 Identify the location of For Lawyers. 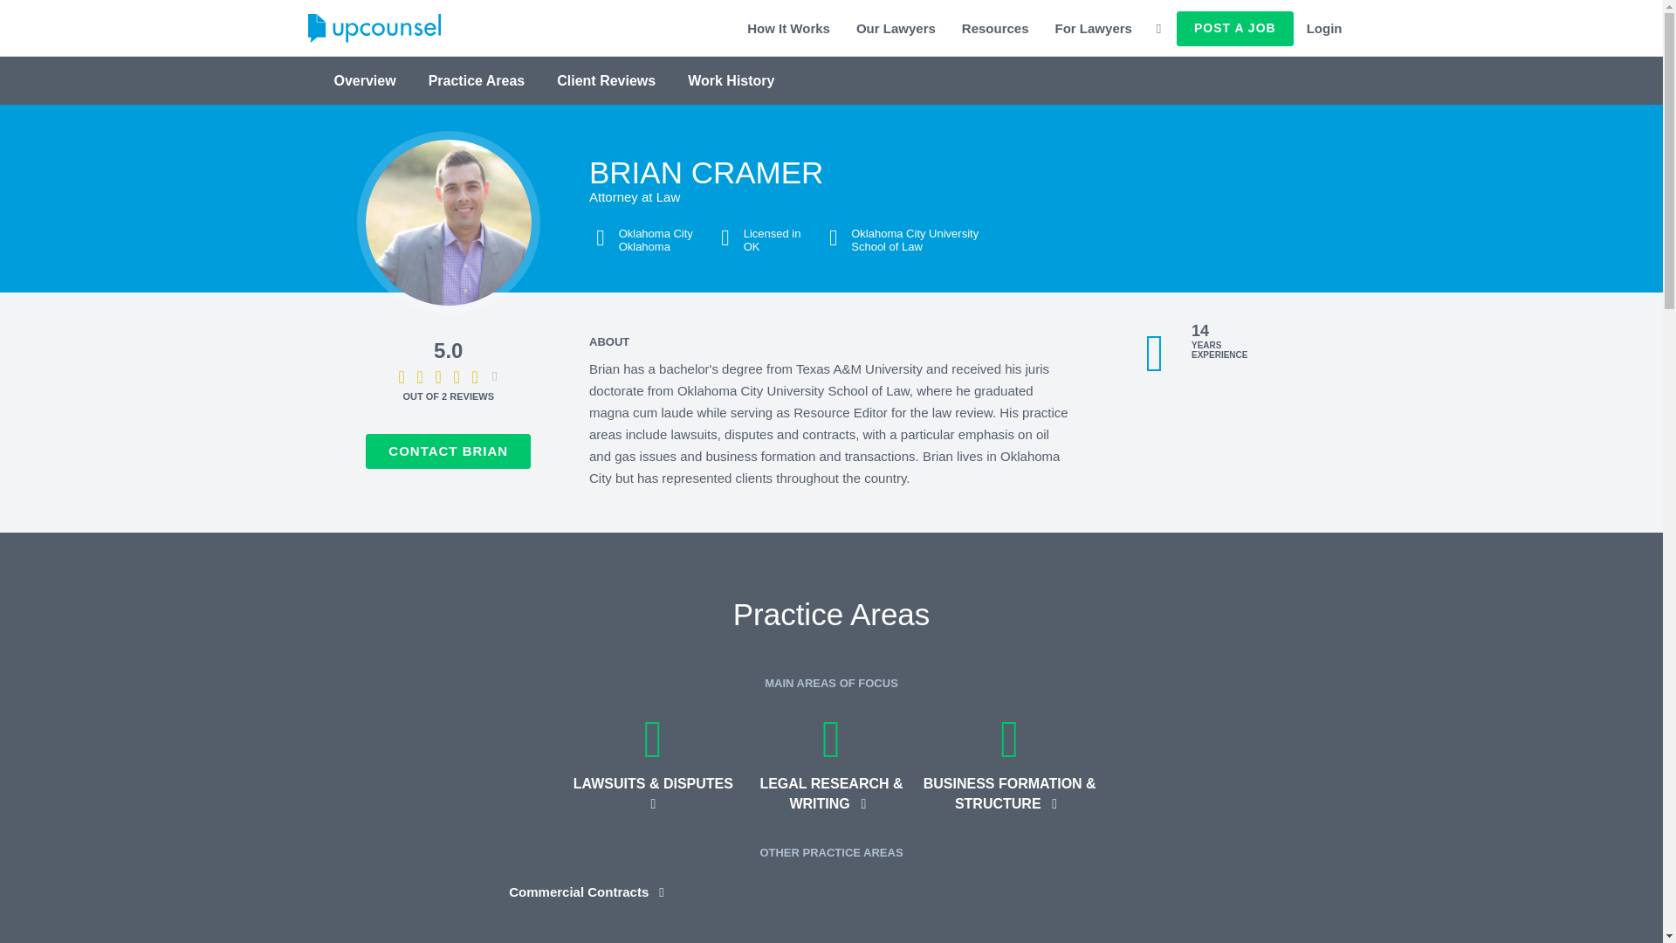
(1093, 28).